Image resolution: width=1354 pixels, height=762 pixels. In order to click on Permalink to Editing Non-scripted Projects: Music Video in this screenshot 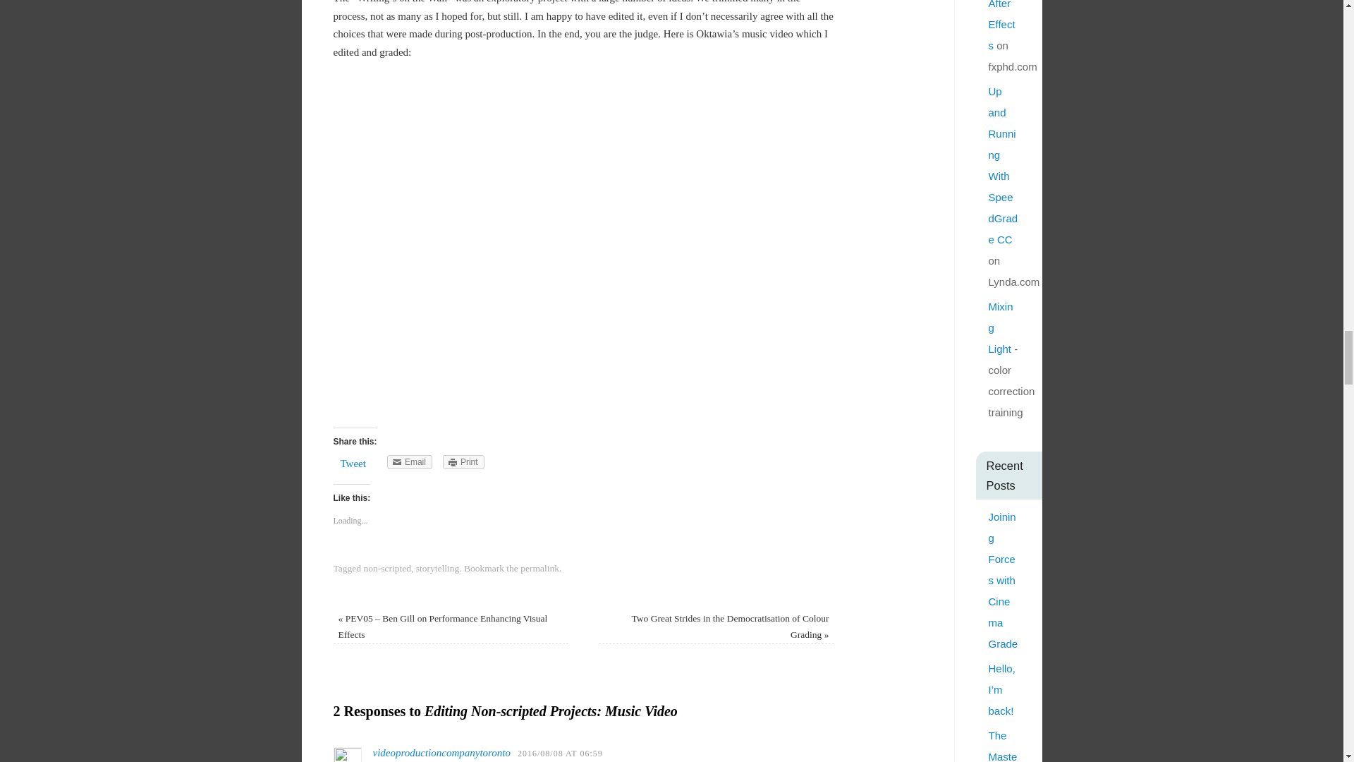, I will do `click(539, 569)`.